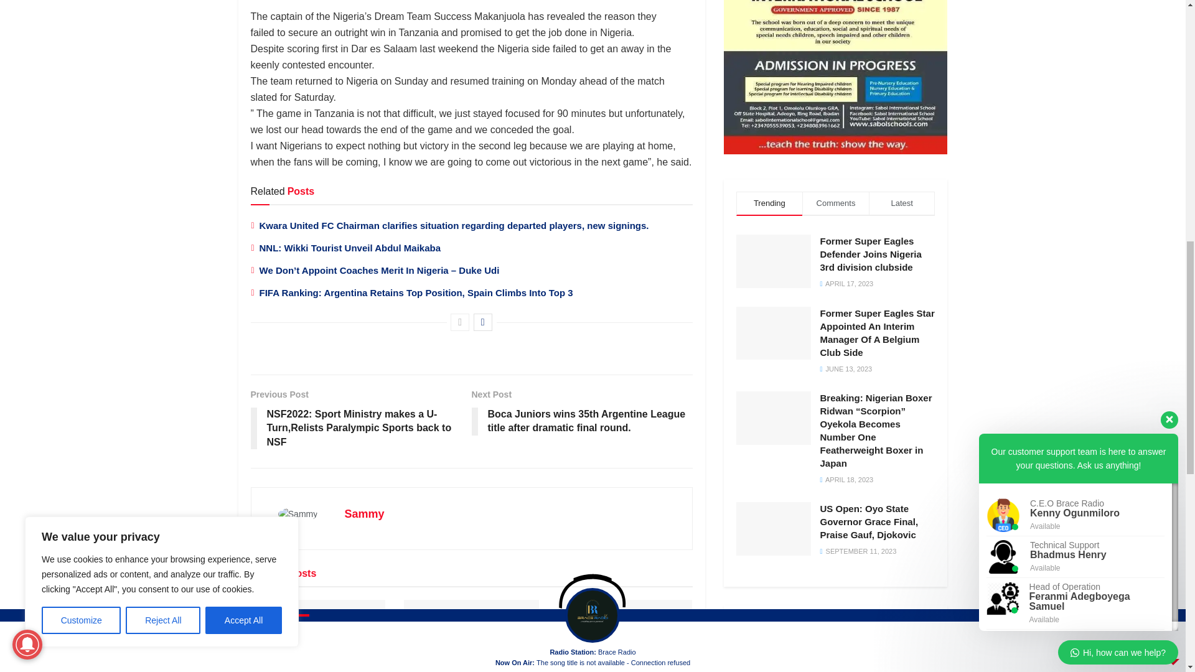 Image resolution: width=1195 pixels, height=672 pixels. What do you see at coordinates (459, 322) in the screenshot?
I see `Previous` at bounding box center [459, 322].